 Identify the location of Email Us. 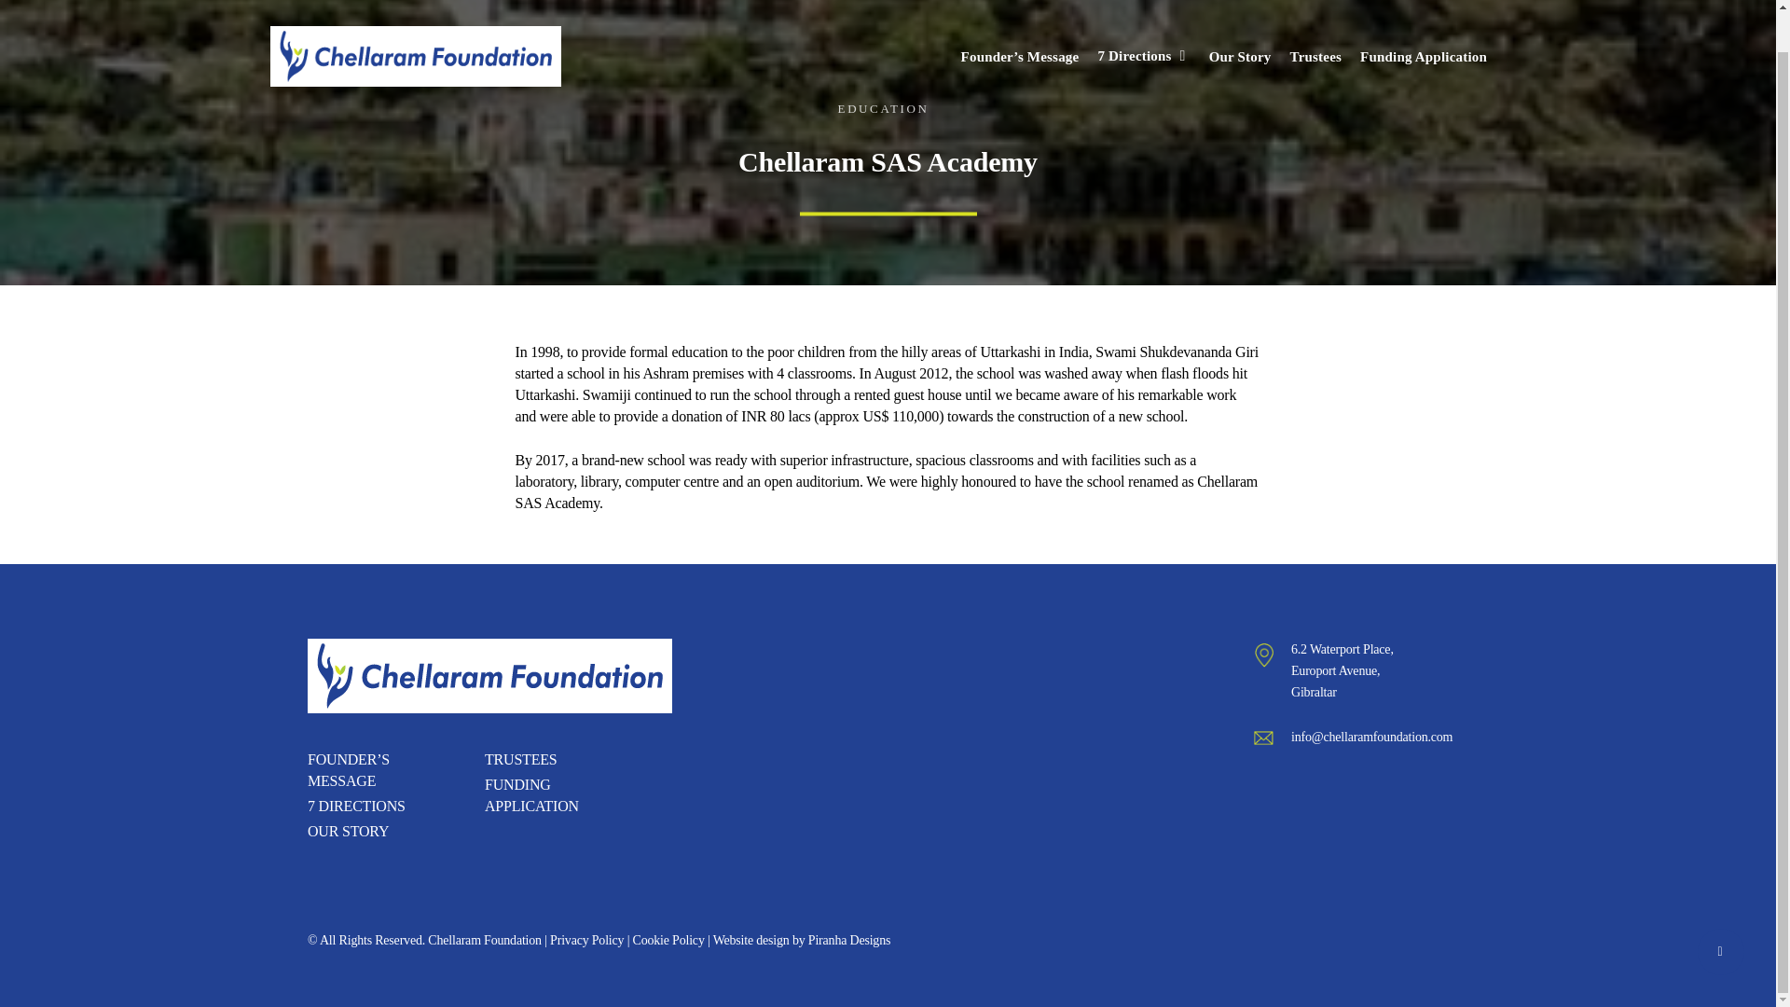
(1370, 737).